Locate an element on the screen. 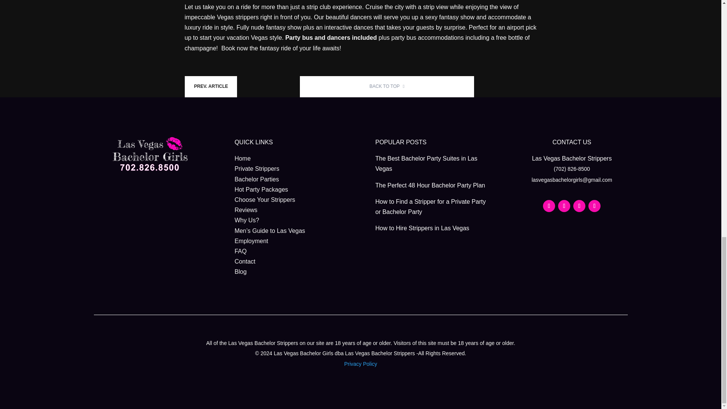  Bachelor Parties is located at coordinates (256, 179).